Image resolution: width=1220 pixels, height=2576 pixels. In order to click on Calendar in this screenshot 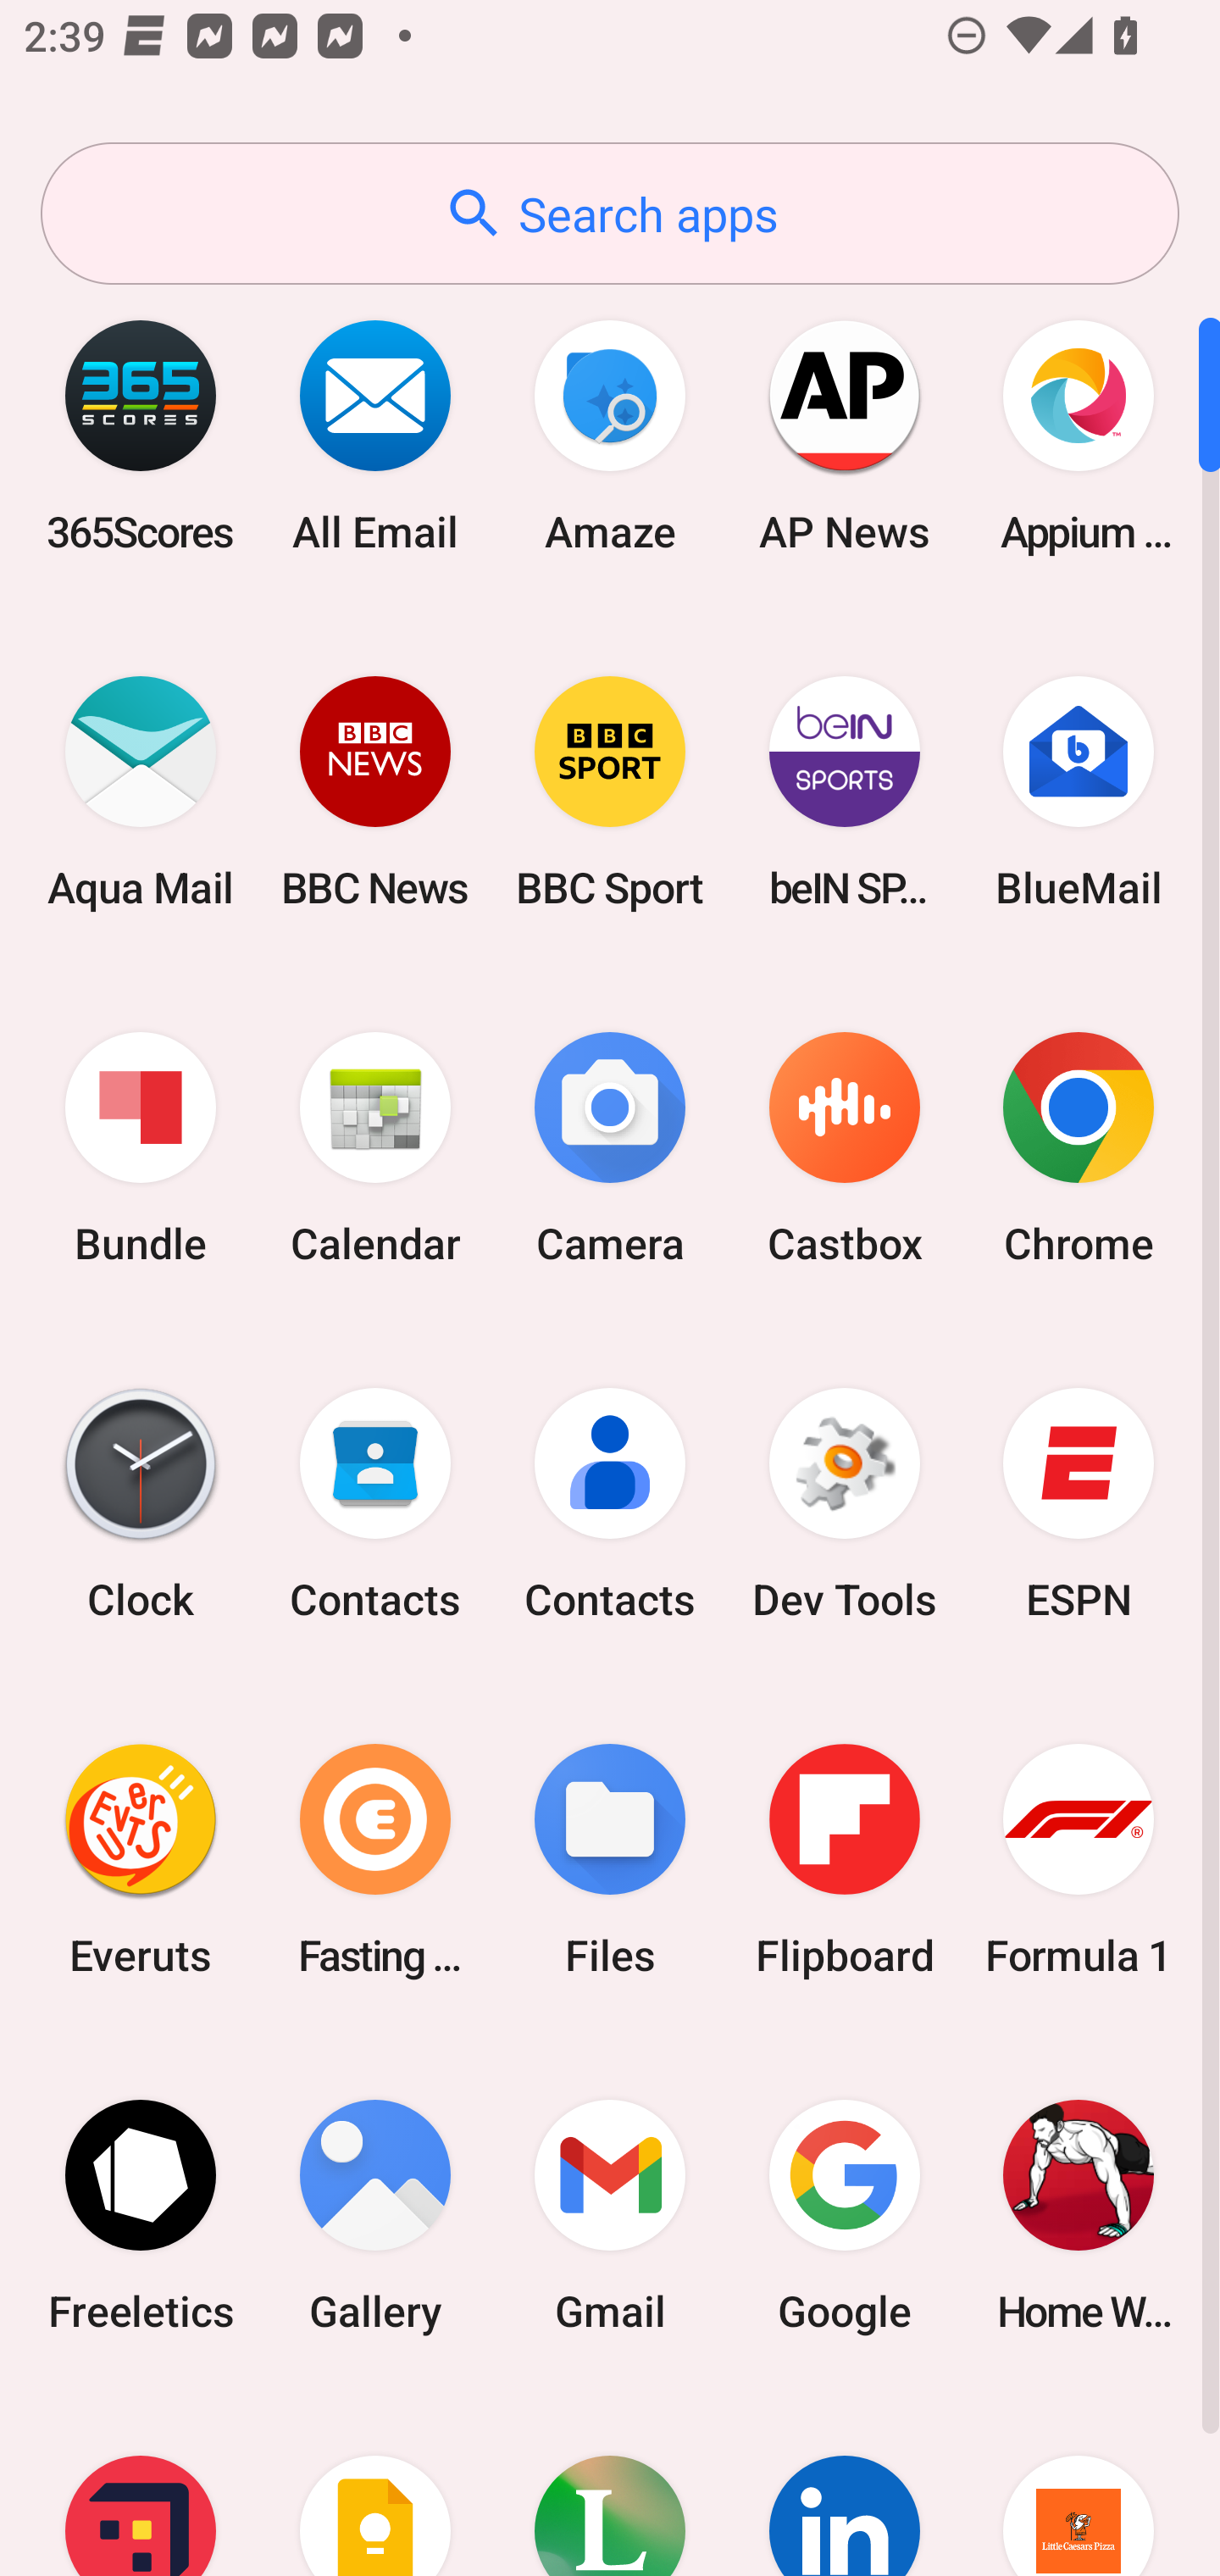, I will do `click(375, 1149)`.